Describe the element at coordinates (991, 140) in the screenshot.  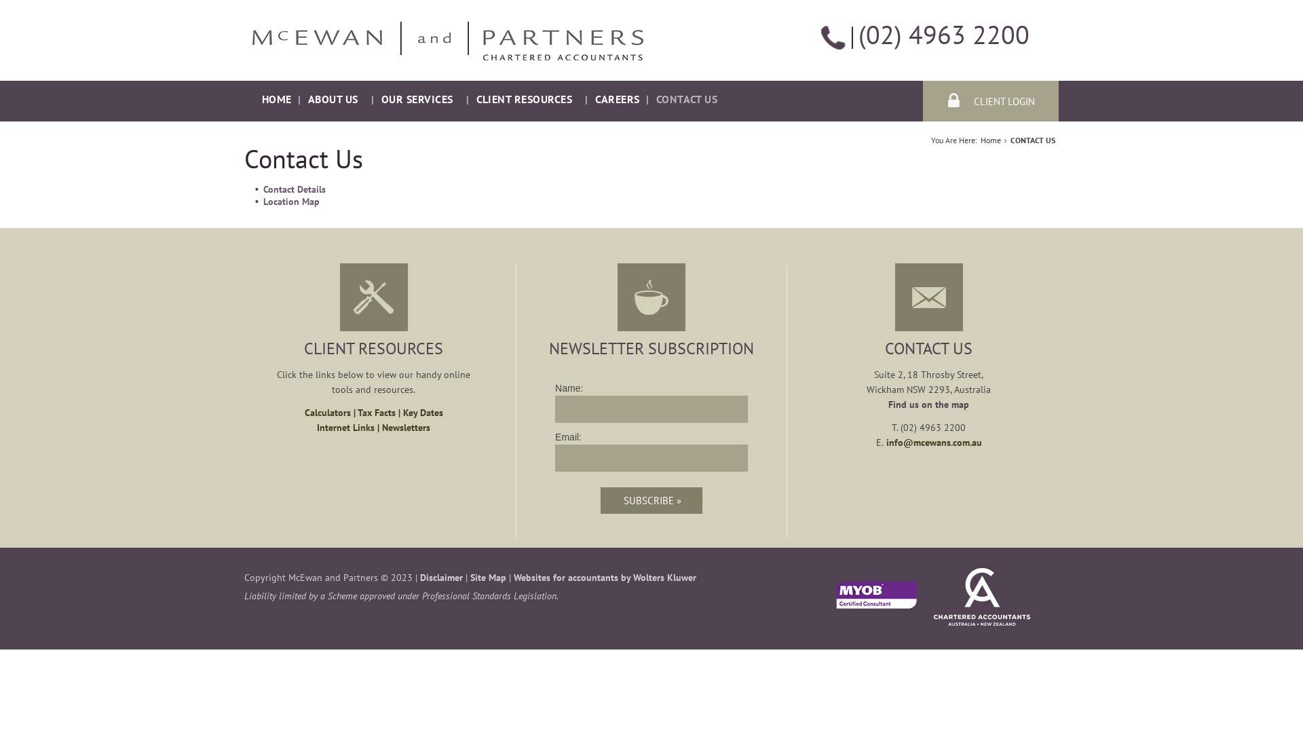
I see `Home` at that location.